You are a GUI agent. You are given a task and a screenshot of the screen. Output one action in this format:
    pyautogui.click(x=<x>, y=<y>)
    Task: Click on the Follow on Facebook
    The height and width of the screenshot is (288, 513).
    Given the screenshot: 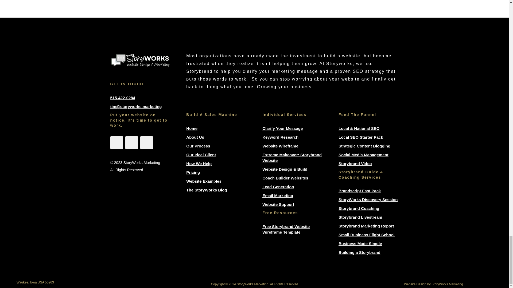 What is the action you would take?
    pyautogui.click(x=116, y=142)
    